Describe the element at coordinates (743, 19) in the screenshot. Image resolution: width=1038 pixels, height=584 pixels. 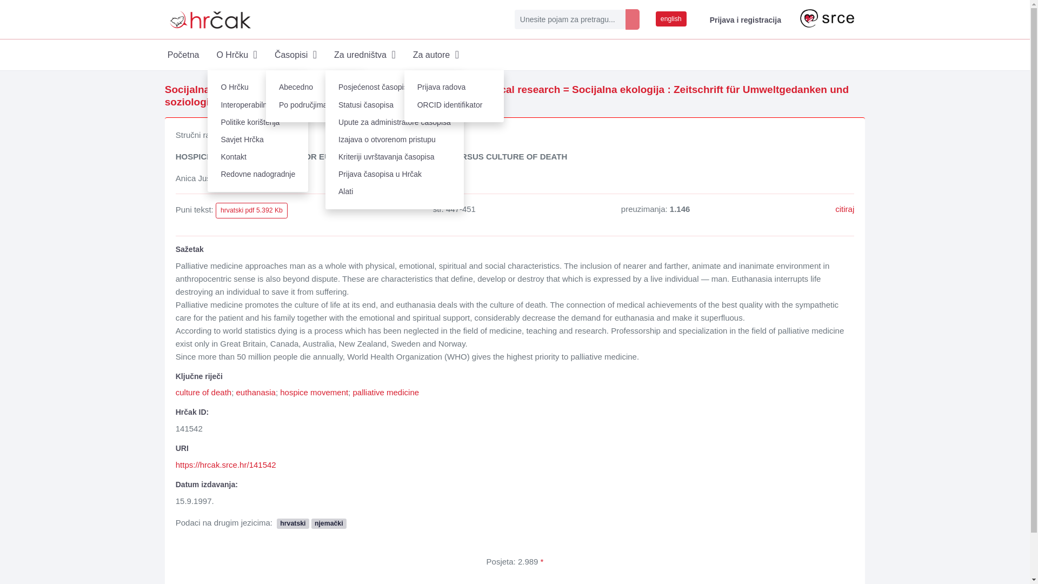
I see `Prijava i registracija` at that location.